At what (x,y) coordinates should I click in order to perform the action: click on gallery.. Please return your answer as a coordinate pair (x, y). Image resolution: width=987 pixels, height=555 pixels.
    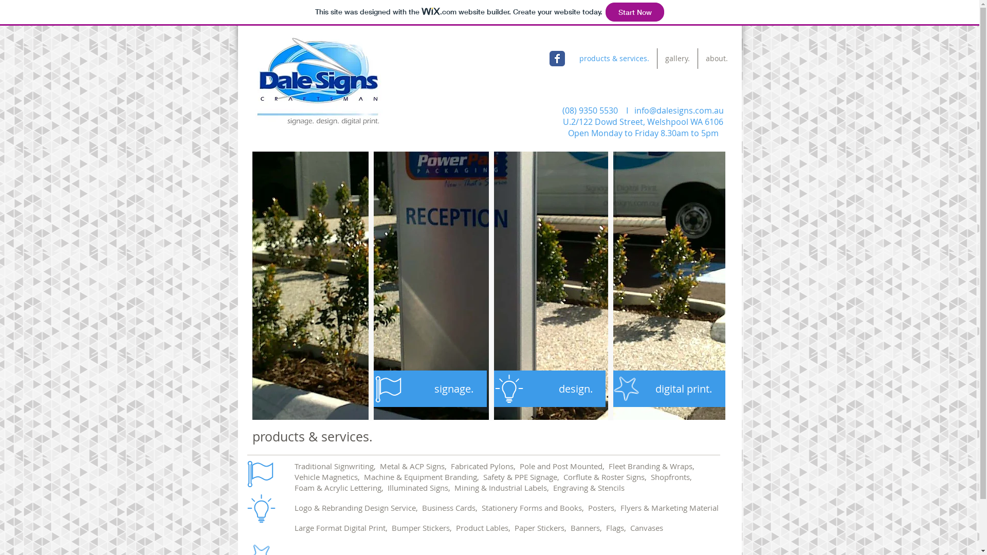
    Looking at the image, I should click on (678, 59).